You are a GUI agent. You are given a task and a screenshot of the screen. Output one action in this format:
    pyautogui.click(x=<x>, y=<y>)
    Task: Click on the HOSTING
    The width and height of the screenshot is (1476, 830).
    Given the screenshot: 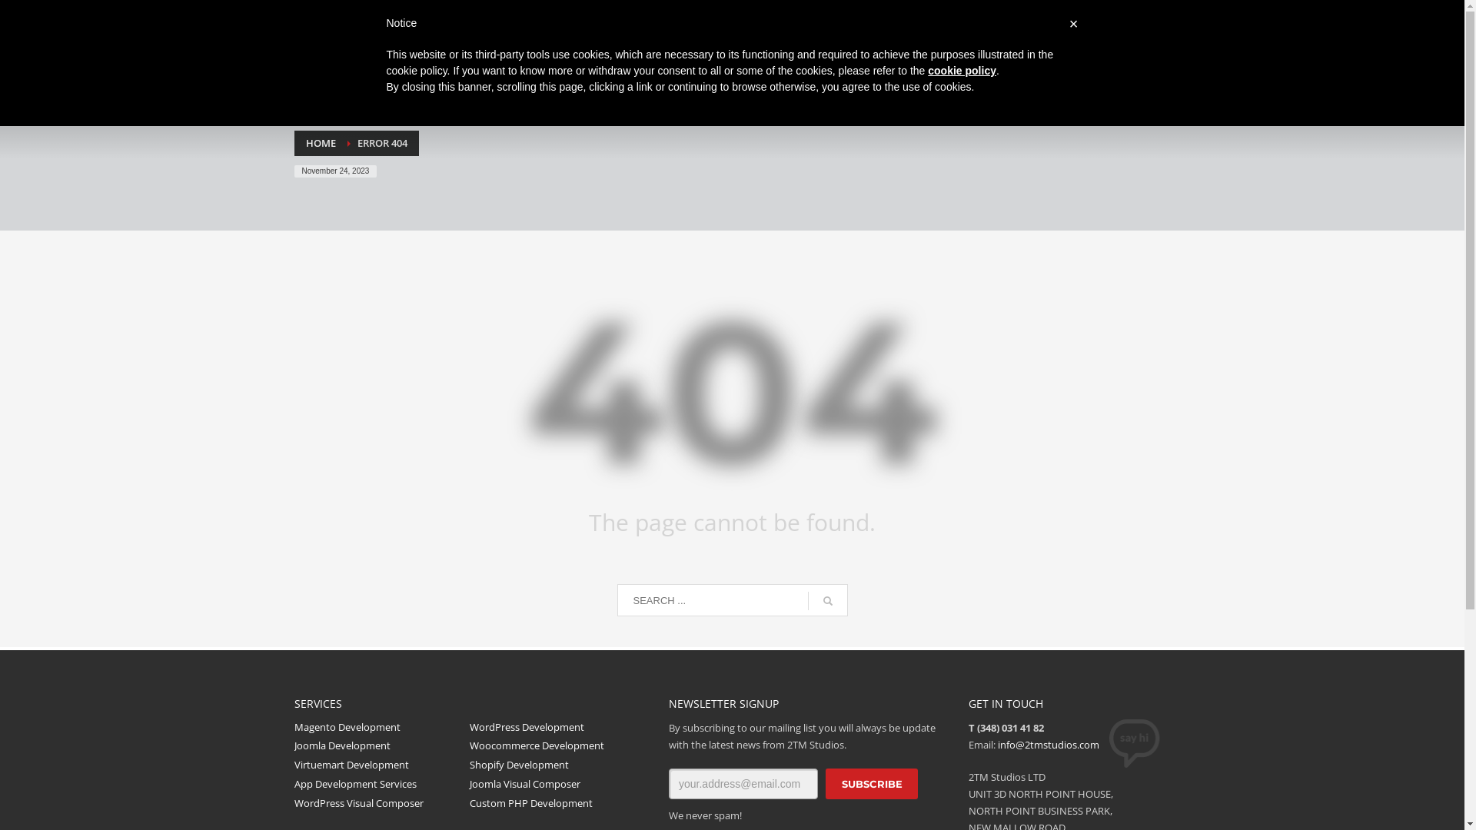 What is the action you would take?
    pyautogui.click(x=715, y=67)
    